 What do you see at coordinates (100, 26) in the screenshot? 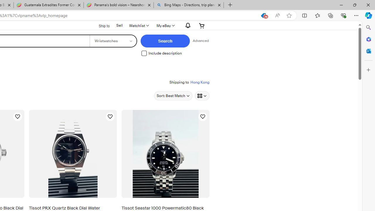
I see `Ship to` at bounding box center [100, 26].